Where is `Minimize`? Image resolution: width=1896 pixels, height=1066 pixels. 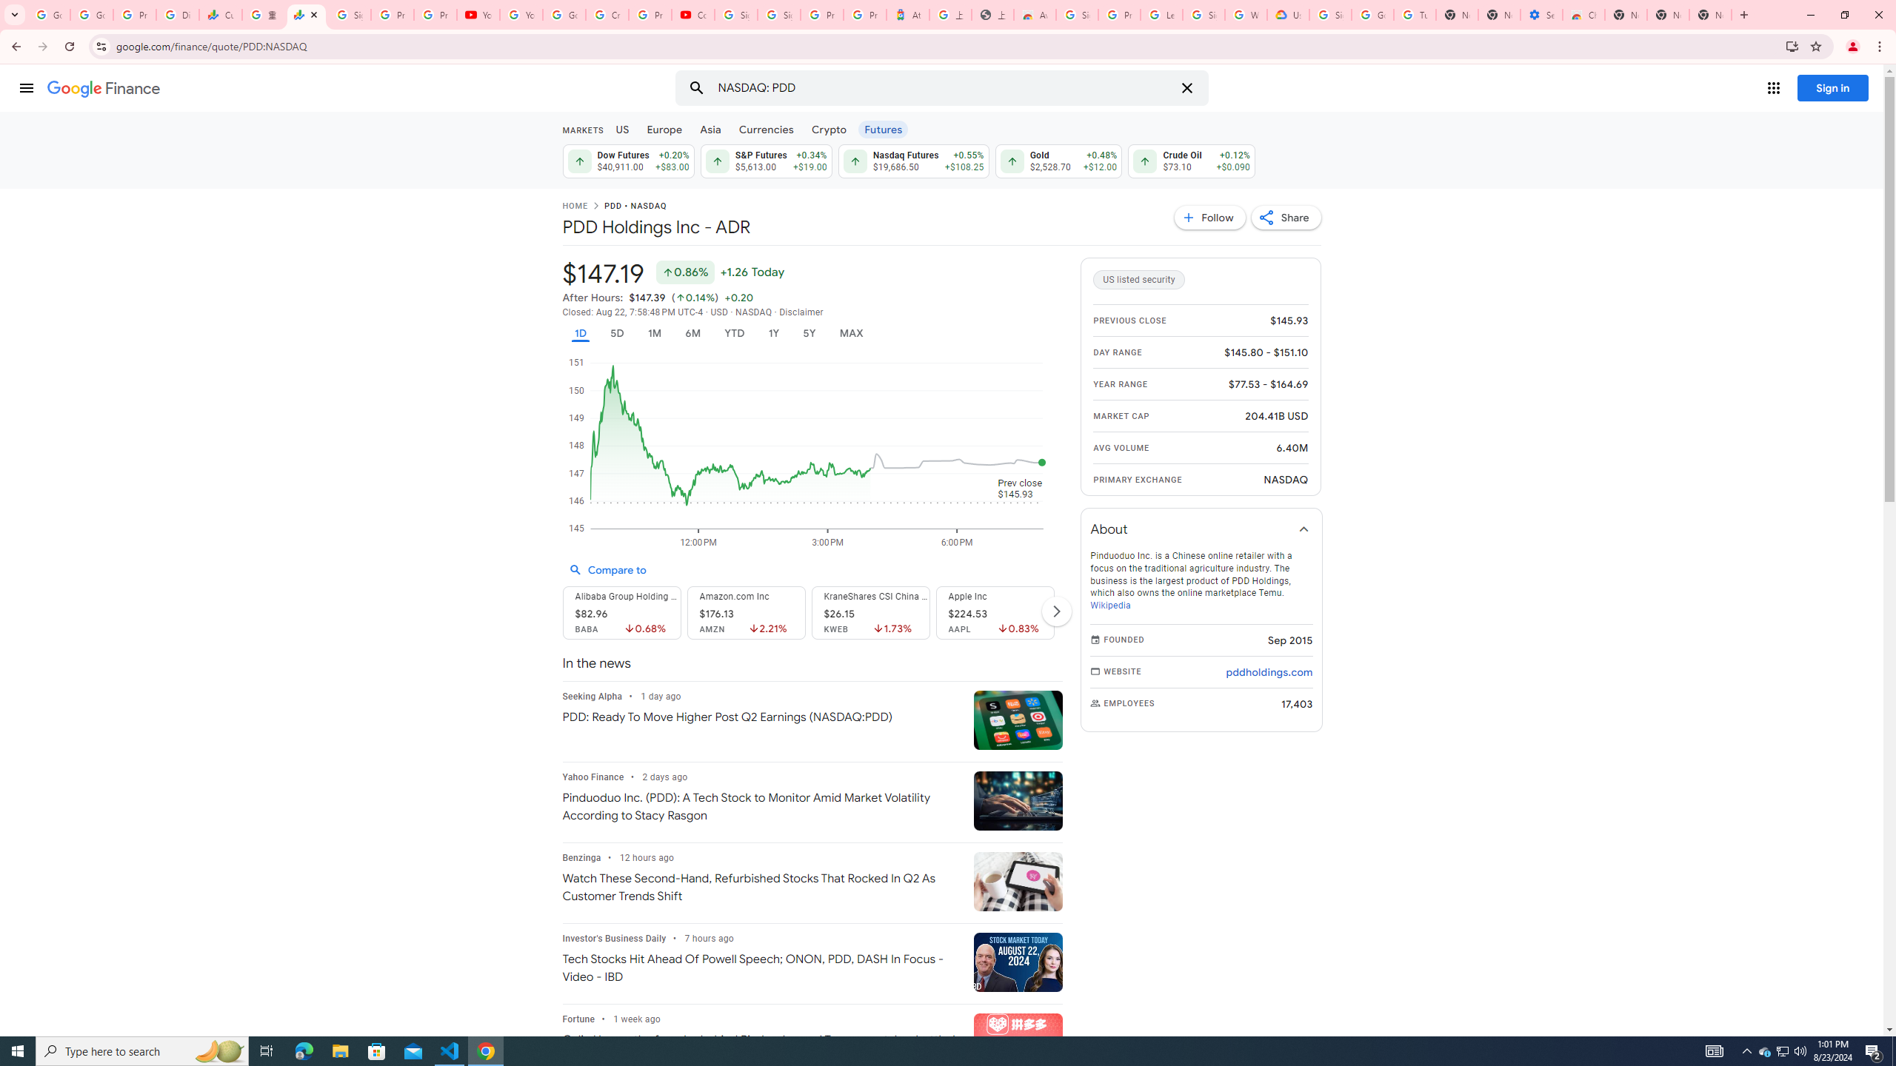 Minimize is located at coordinates (1810, 15).